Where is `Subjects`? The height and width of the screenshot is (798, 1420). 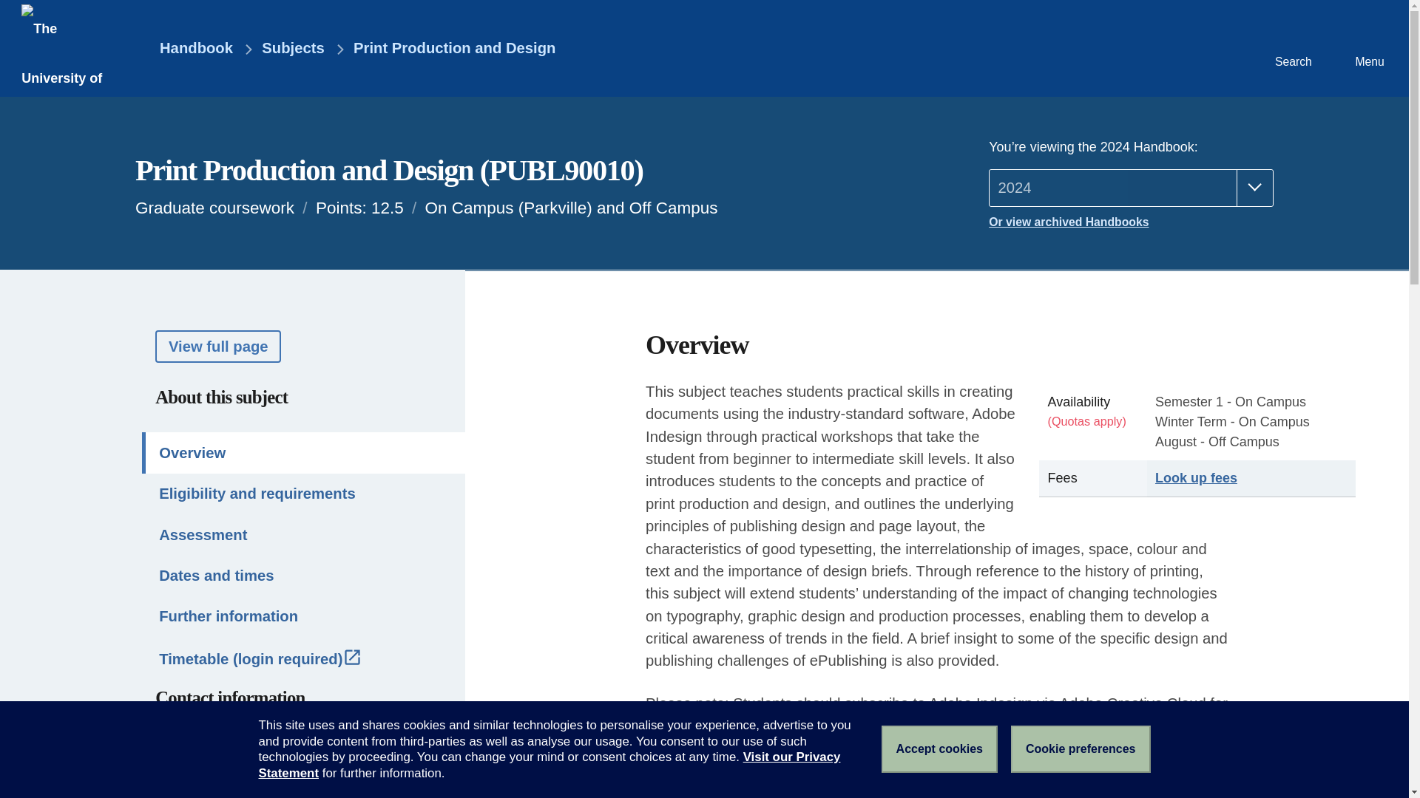
Subjects is located at coordinates (292, 49).